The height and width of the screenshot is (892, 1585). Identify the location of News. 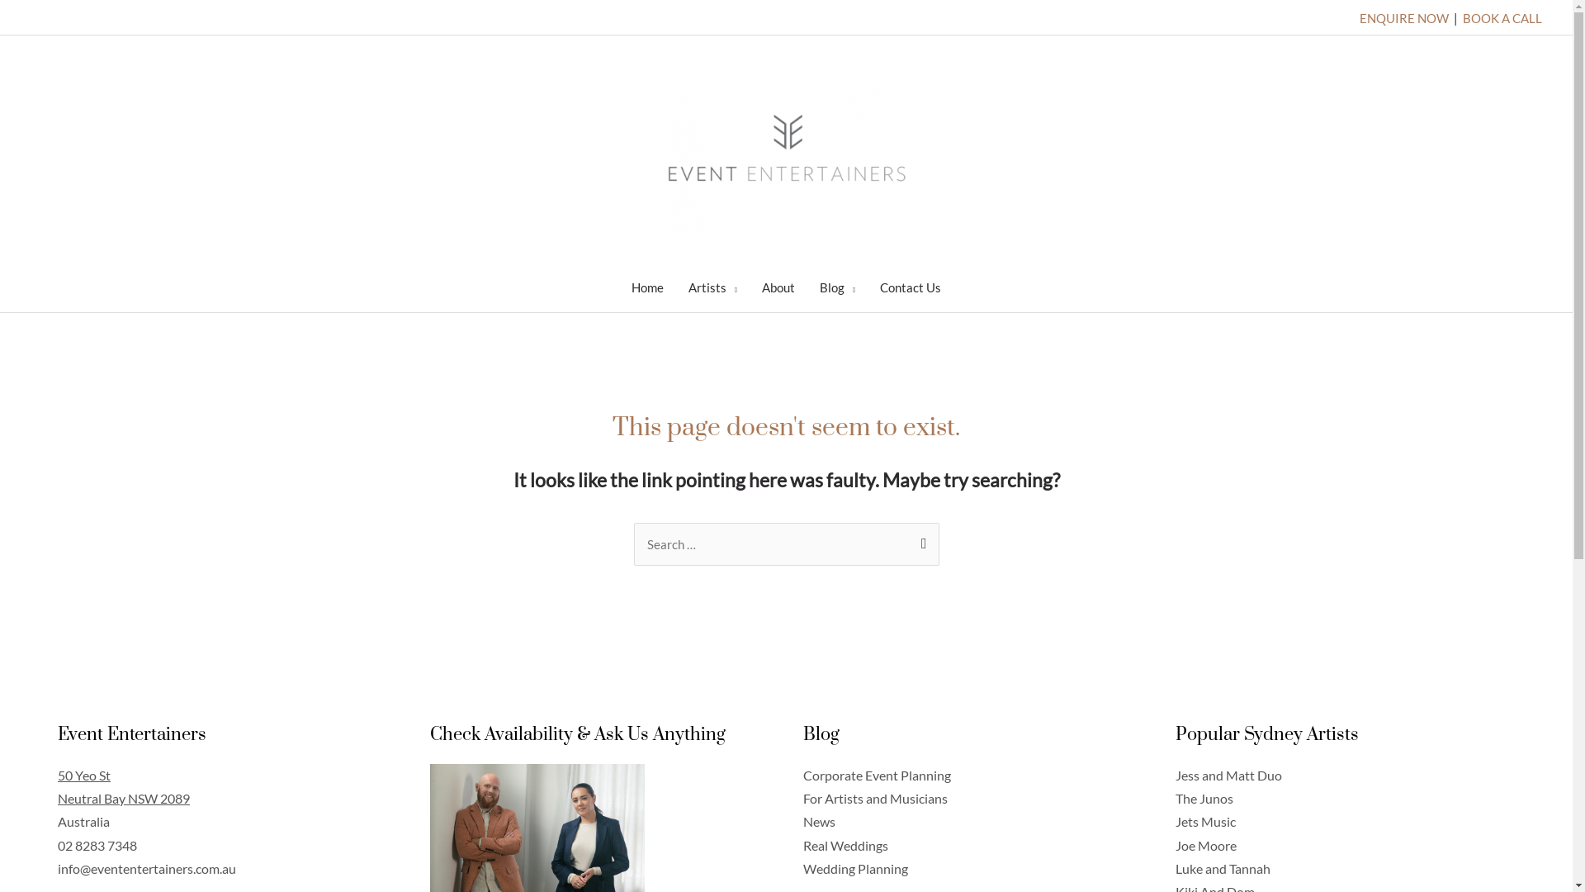
(819, 821).